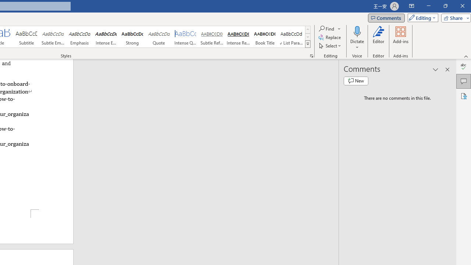  I want to click on Restore Down, so click(445, 6).